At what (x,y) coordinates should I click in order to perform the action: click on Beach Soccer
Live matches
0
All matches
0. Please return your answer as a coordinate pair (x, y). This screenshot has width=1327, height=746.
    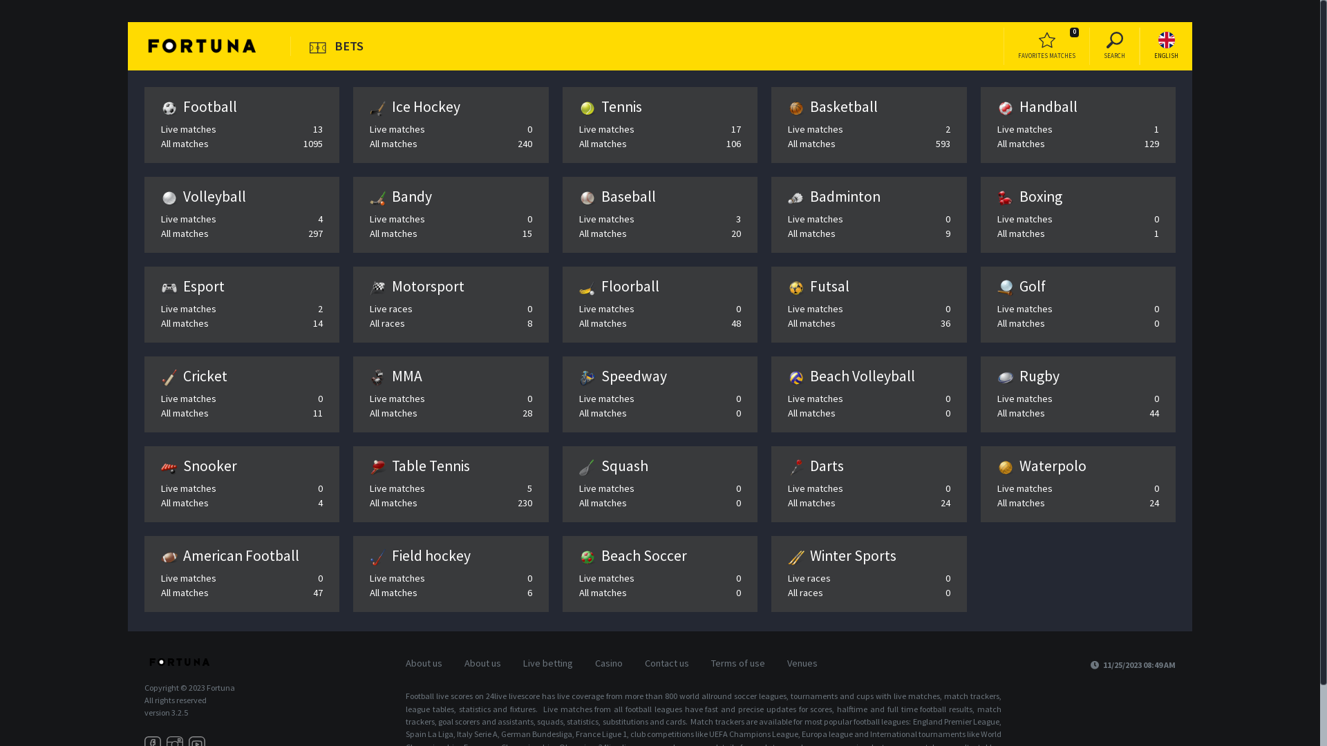
    Looking at the image, I should click on (660, 574).